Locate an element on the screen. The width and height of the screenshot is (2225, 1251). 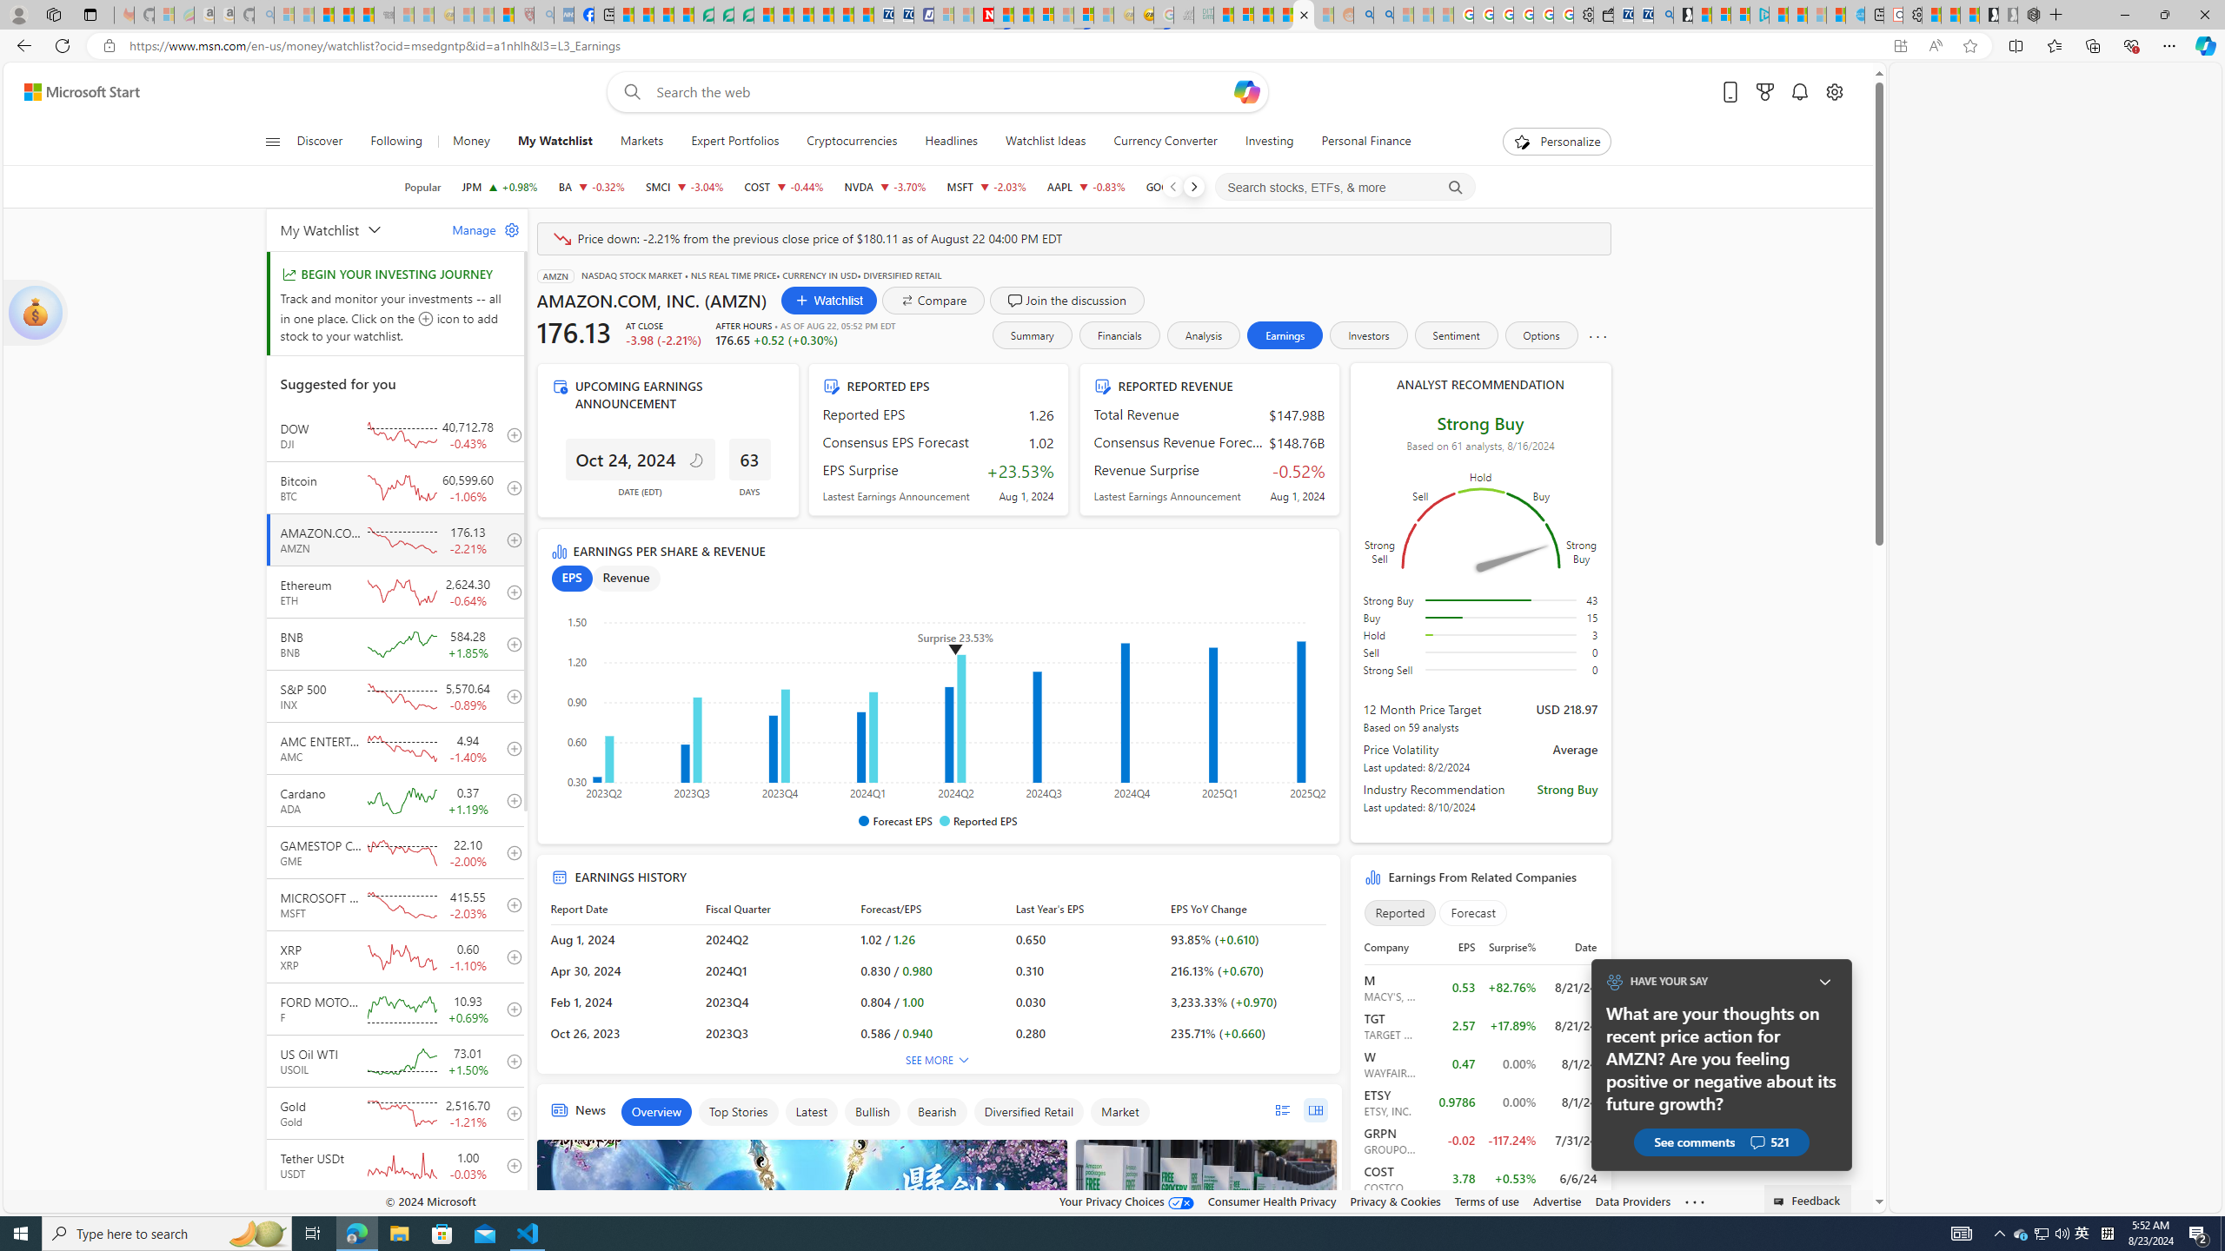
Analysis is located at coordinates (1203, 335).